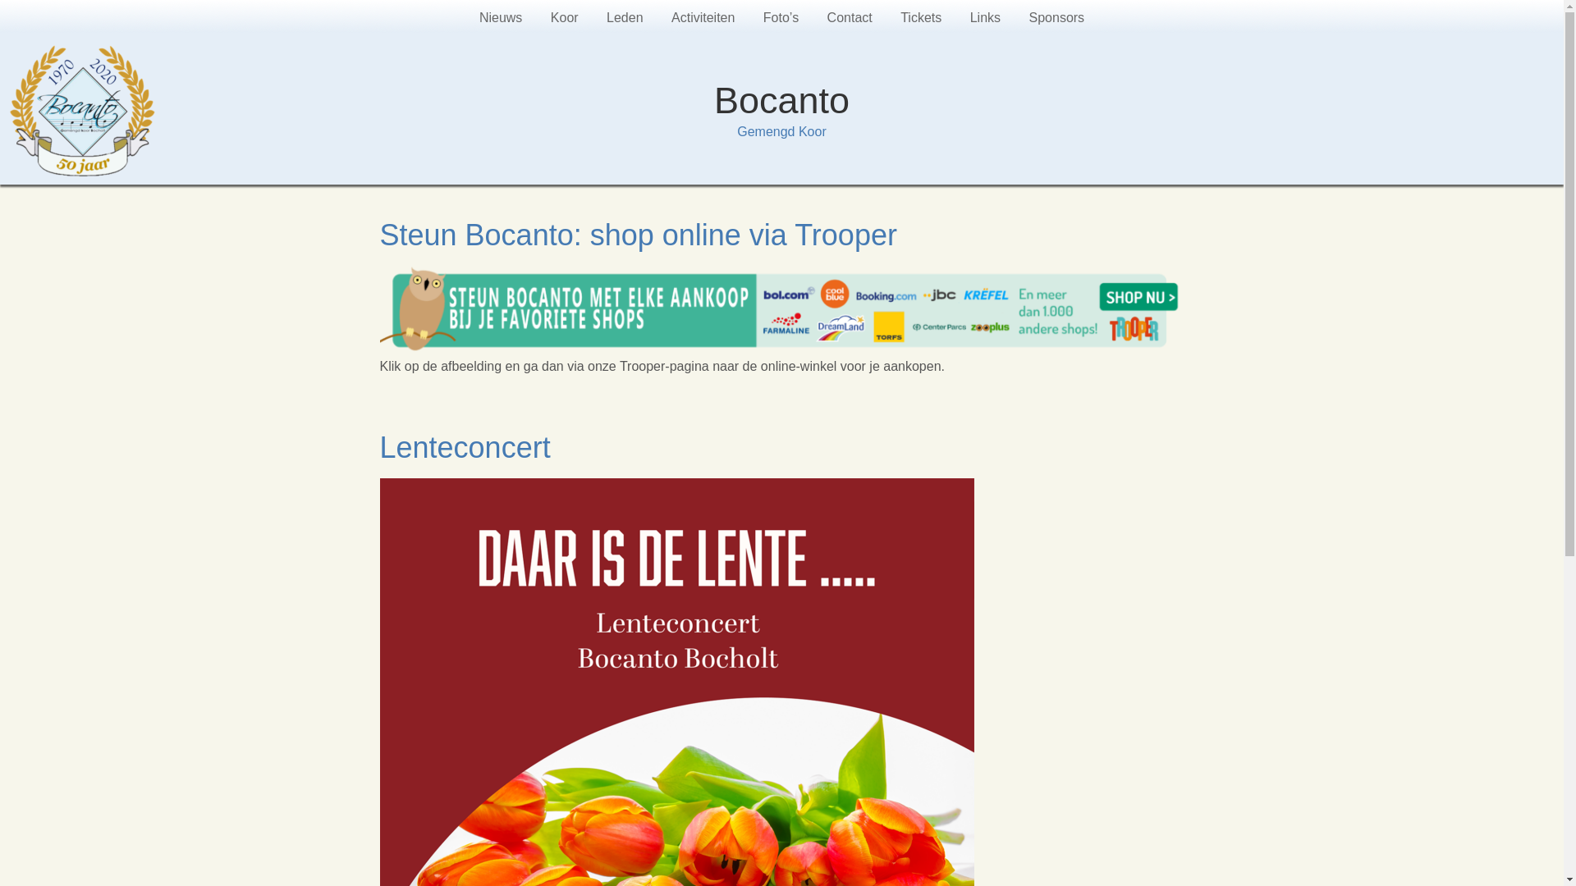  What do you see at coordinates (565, 18) in the screenshot?
I see `Koor` at bounding box center [565, 18].